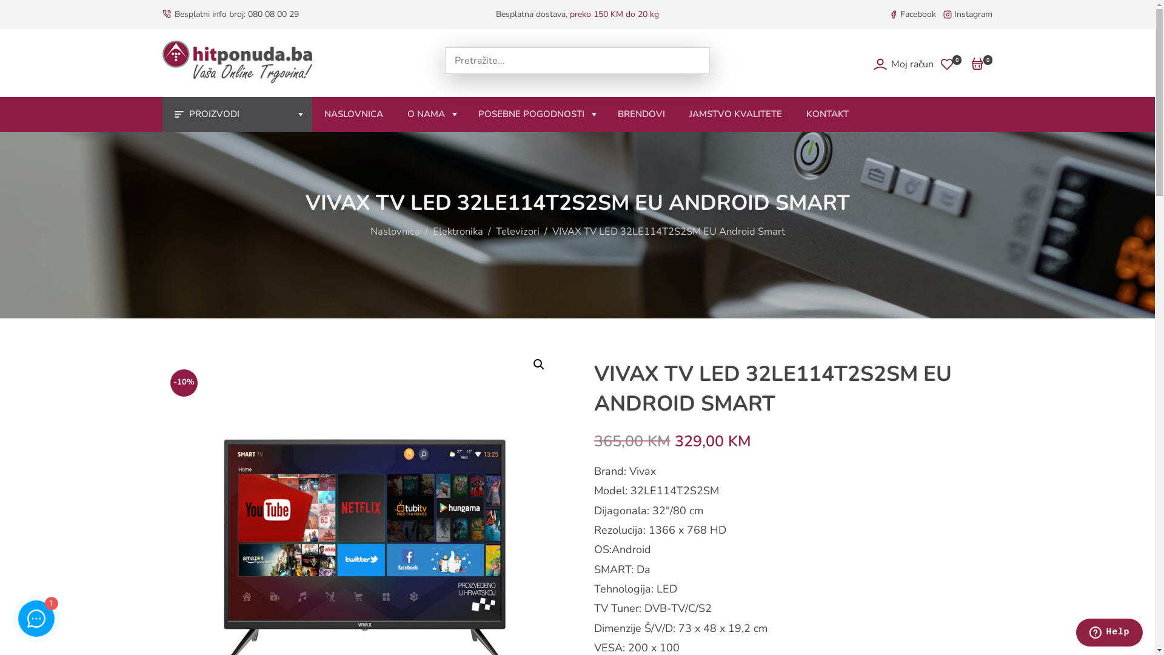 The height and width of the screenshot is (655, 1164). What do you see at coordinates (353, 115) in the screenshot?
I see `NASLOVNICA` at bounding box center [353, 115].